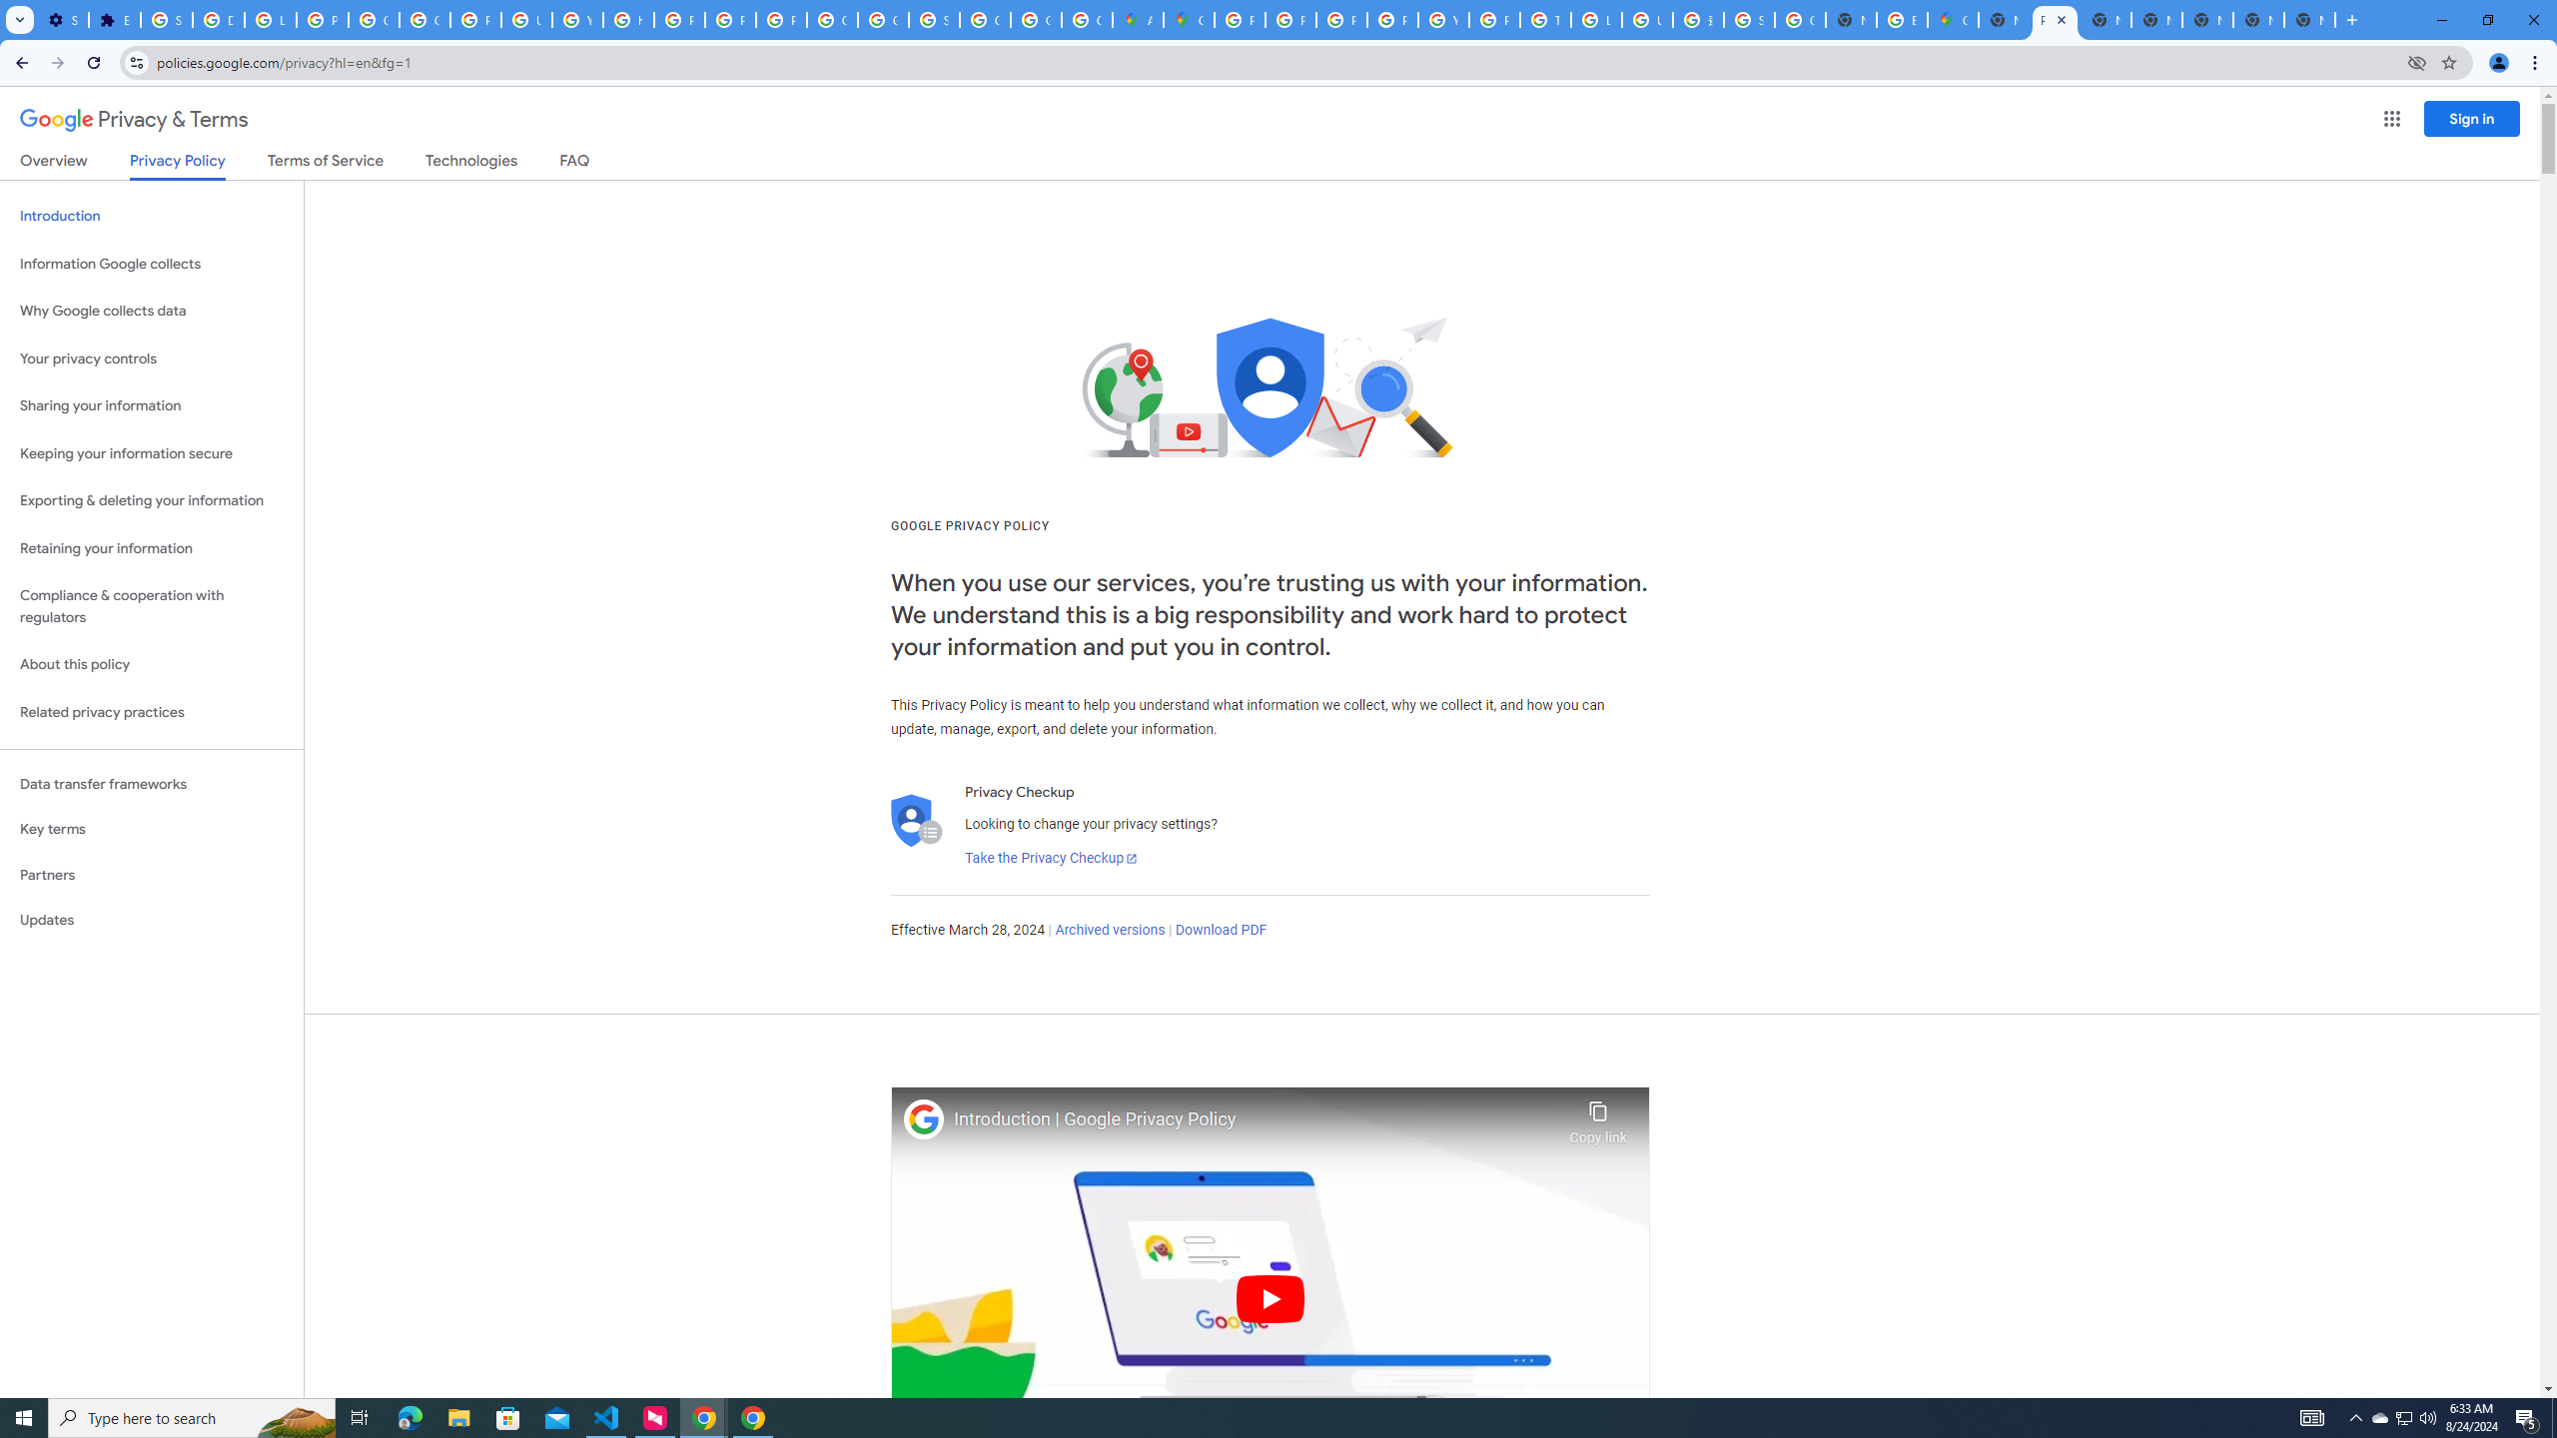  Describe the element at coordinates (679, 20) in the screenshot. I see `Privacy Help Center - Policies Help` at that location.